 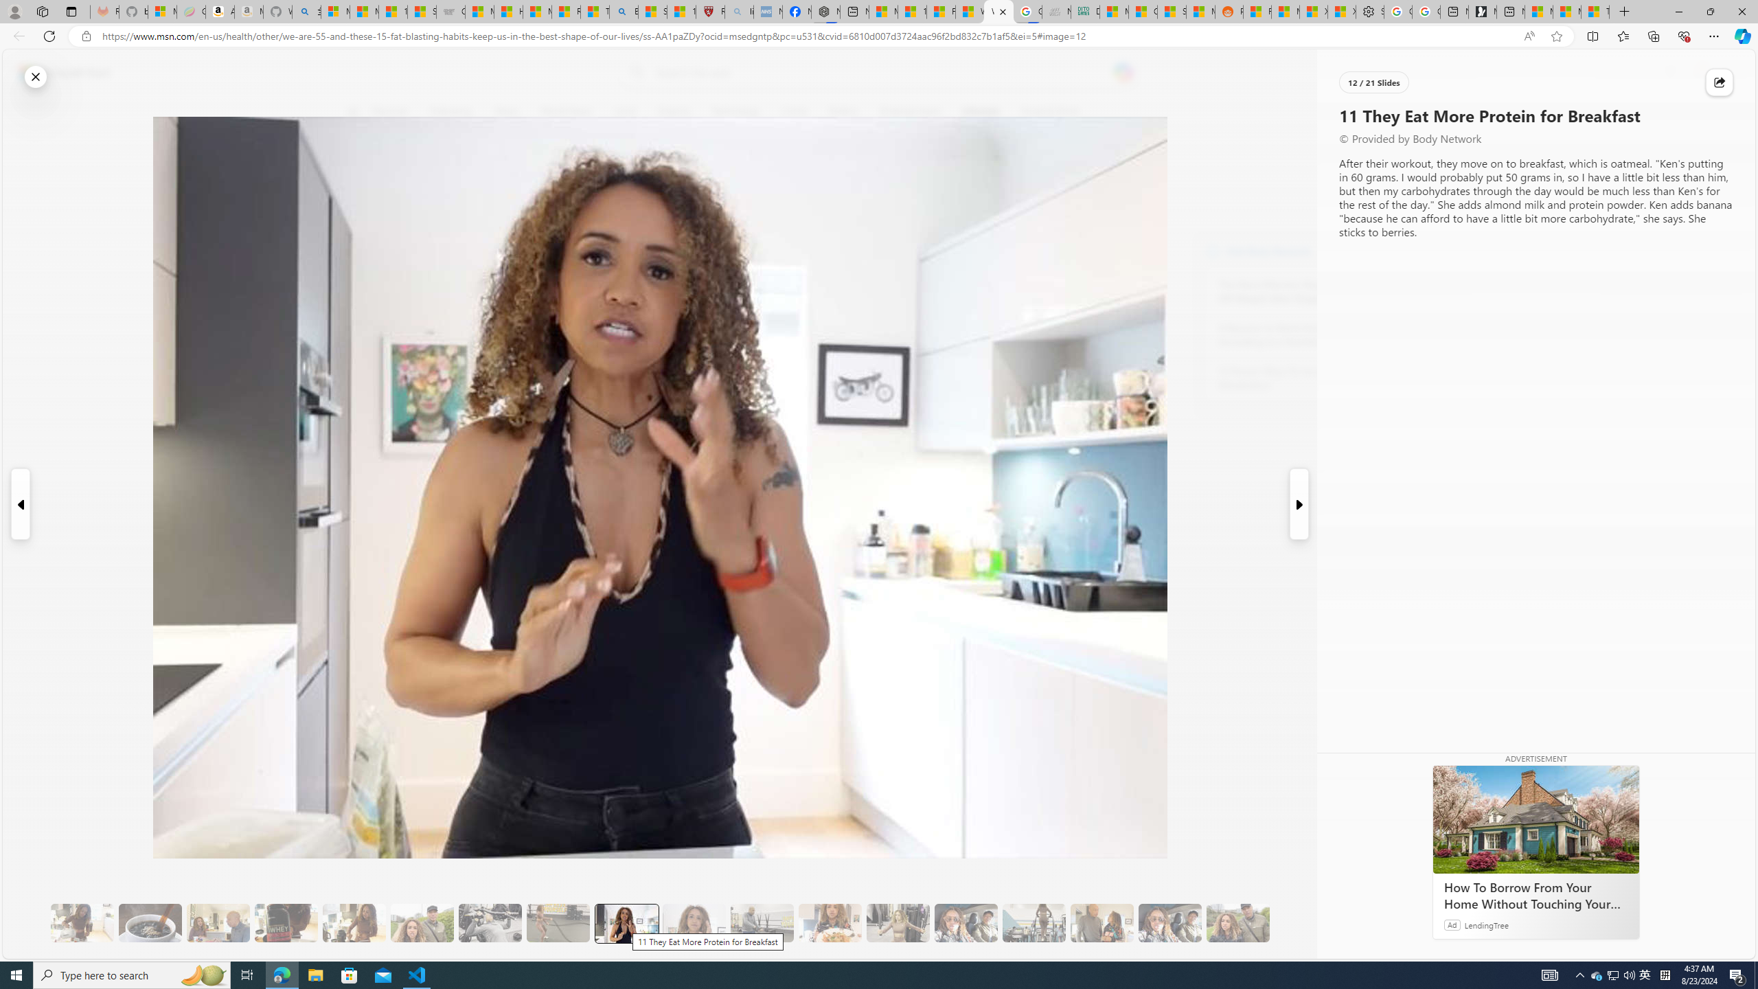 What do you see at coordinates (567, 12) in the screenshot?
I see `Recipes - MSN` at bounding box center [567, 12].